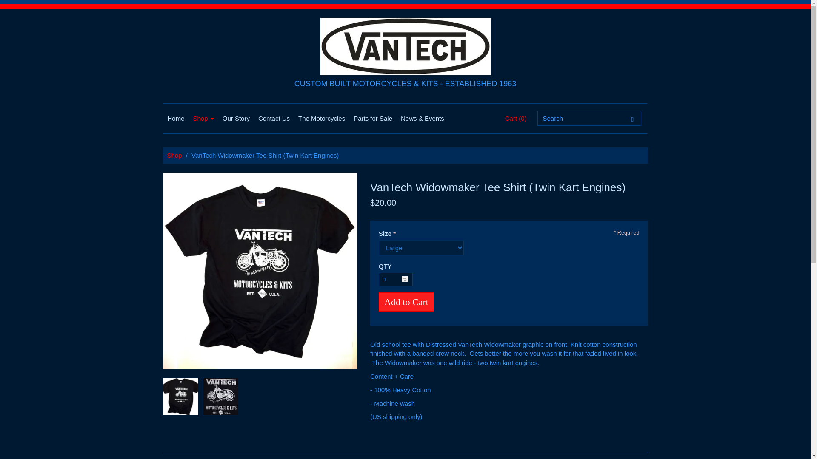  Describe the element at coordinates (322, 119) in the screenshot. I see `The Motorcycles` at that location.